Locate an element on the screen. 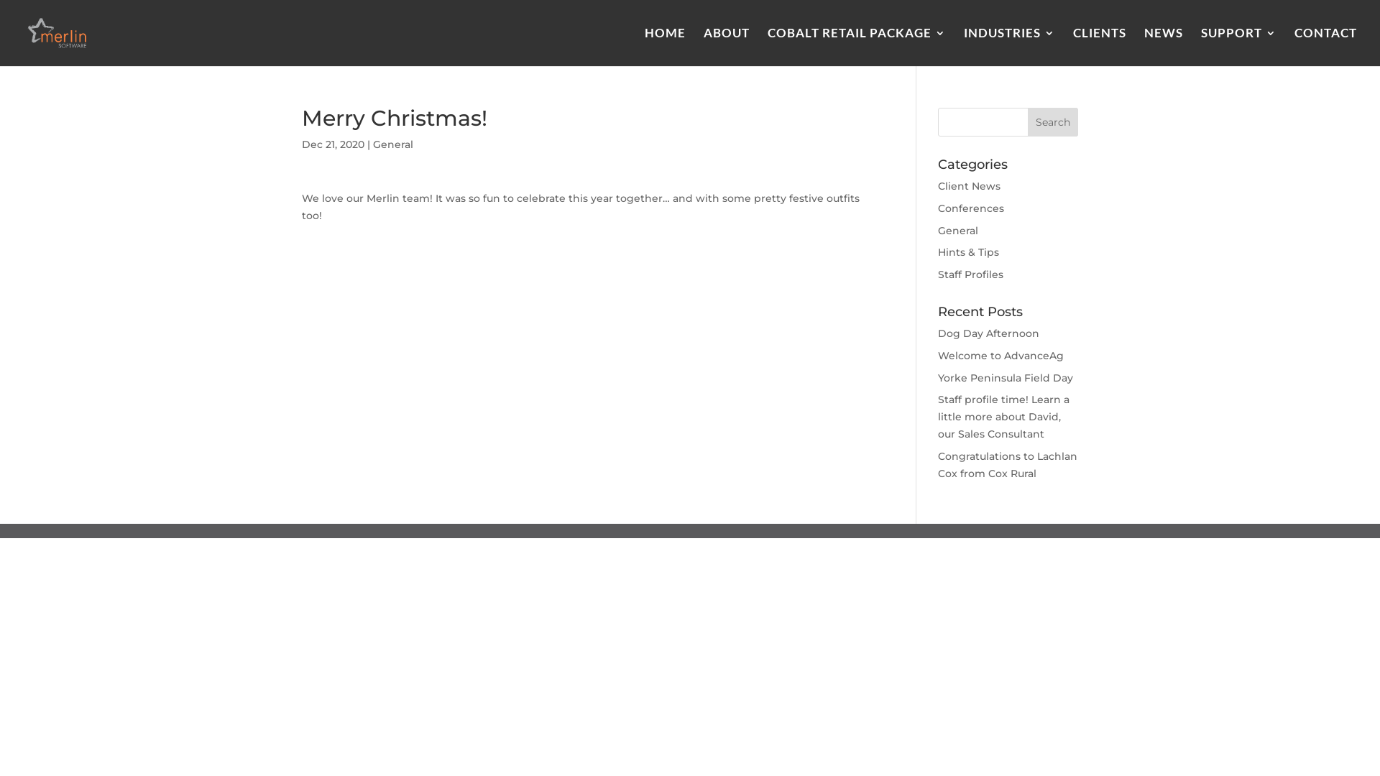  General is located at coordinates (958, 230).